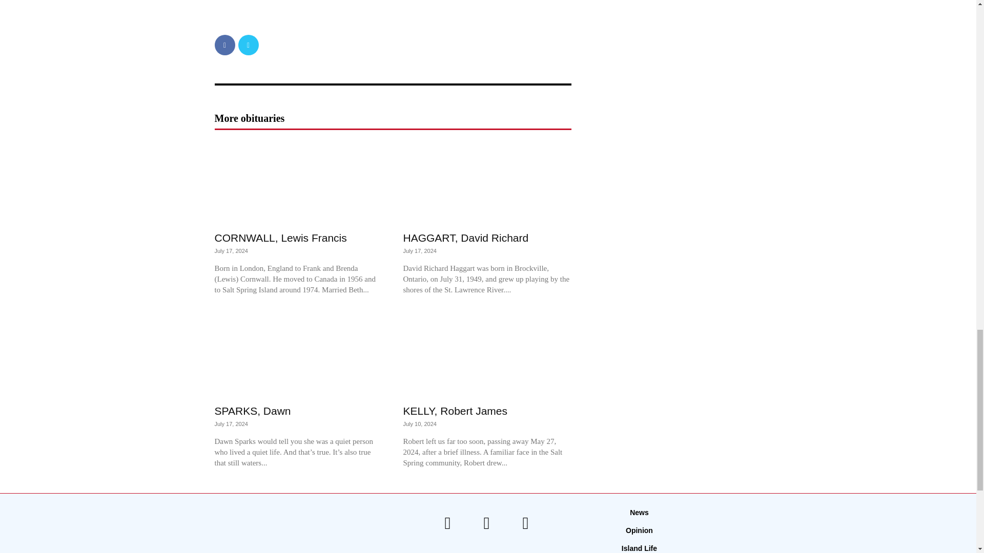 This screenshot has height=553, width=984. What do you see at coordinates (224, 45) in the screenshot?
I see `Facebook` at bounding box center [224, 45].